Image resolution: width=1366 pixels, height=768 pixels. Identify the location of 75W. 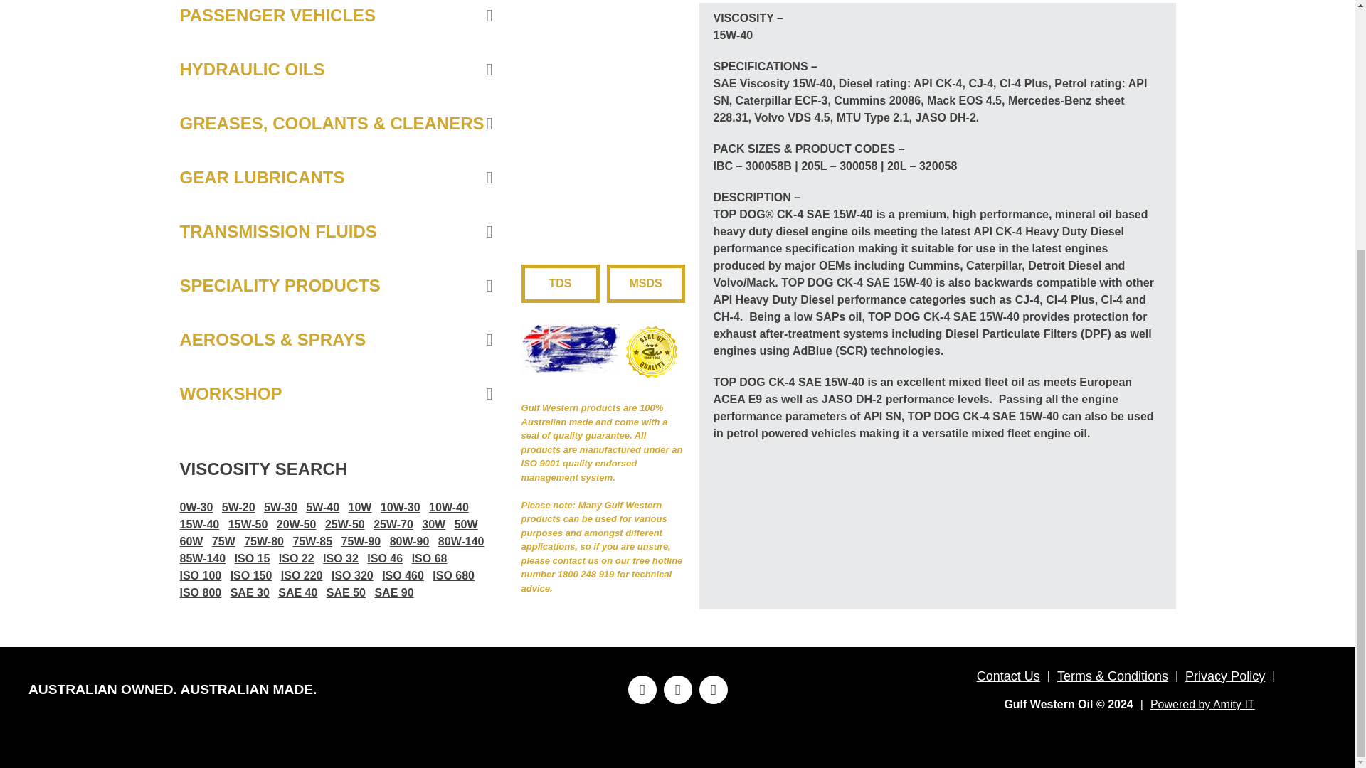
(223, 542).